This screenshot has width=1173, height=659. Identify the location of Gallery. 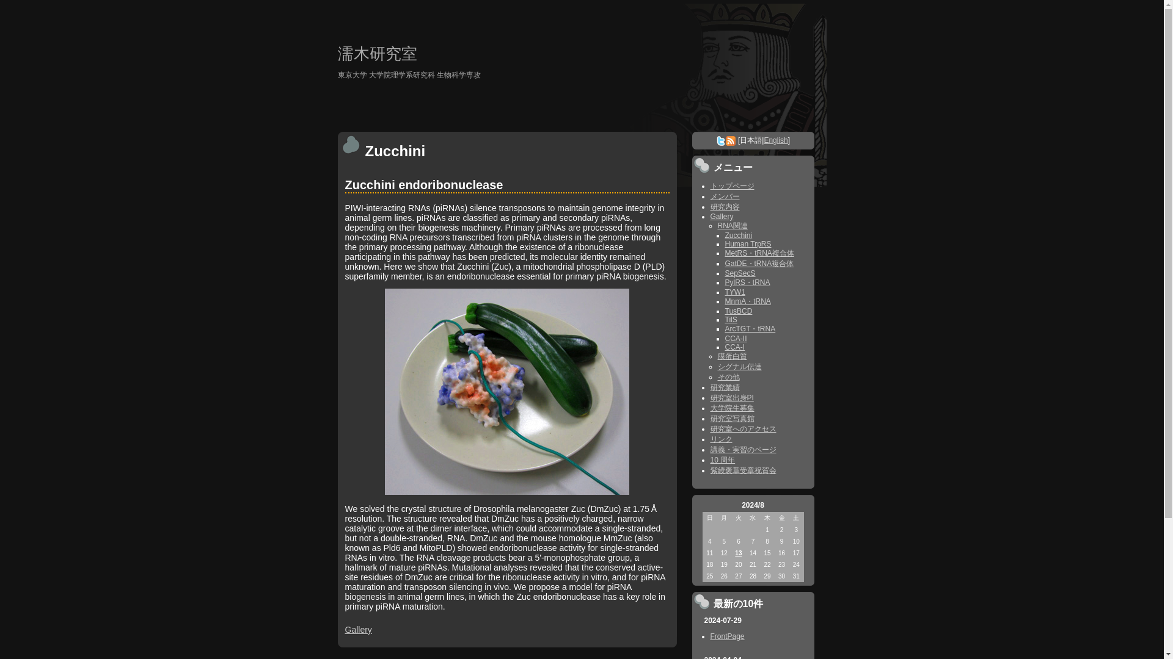
(721, 216).